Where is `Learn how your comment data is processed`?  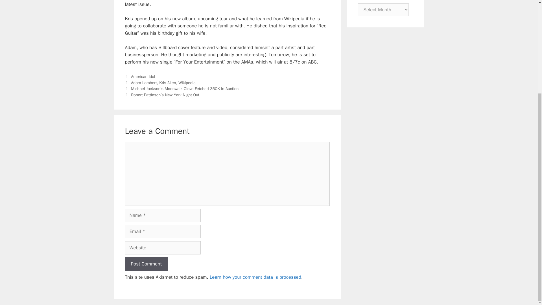
Learn how your comment data is processed is located at coordinates (255, 277).